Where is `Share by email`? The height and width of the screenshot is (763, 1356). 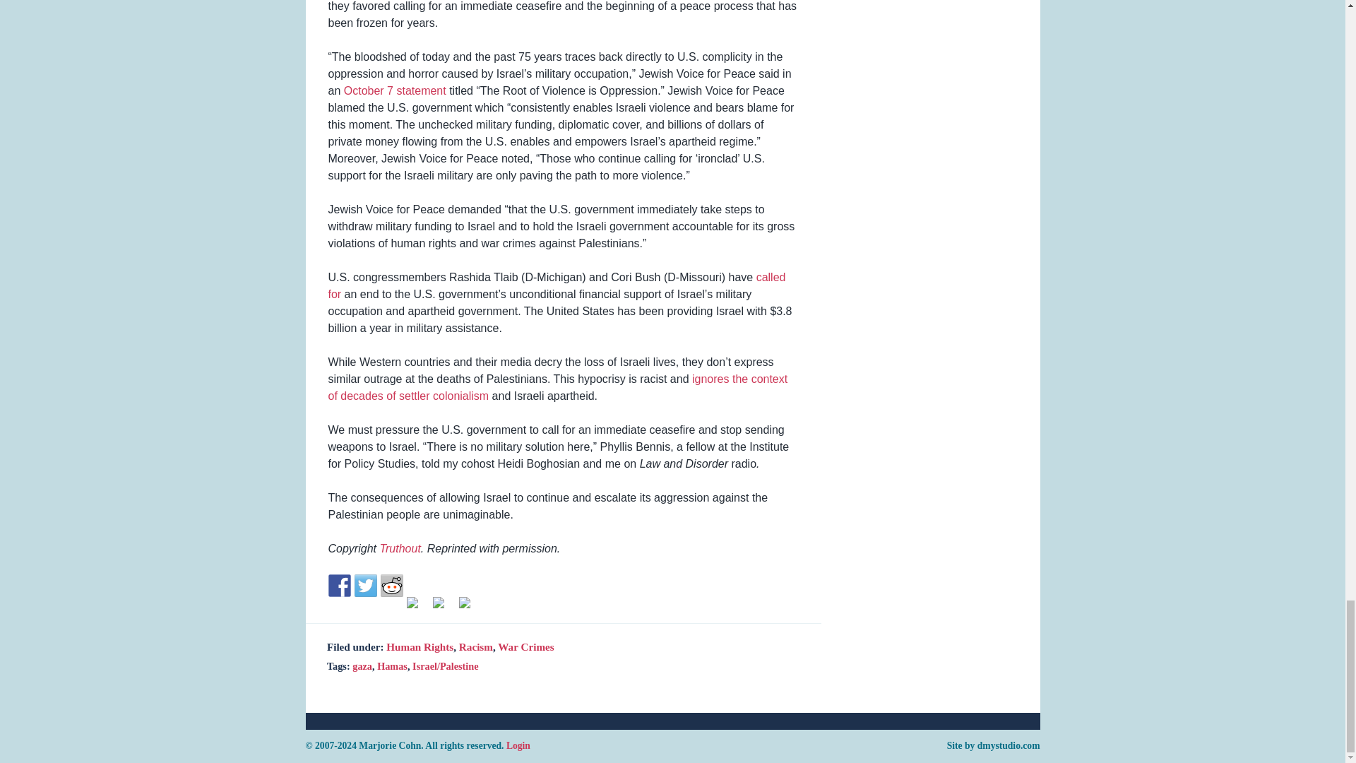 Share by email is located at coordinates (470, 608).